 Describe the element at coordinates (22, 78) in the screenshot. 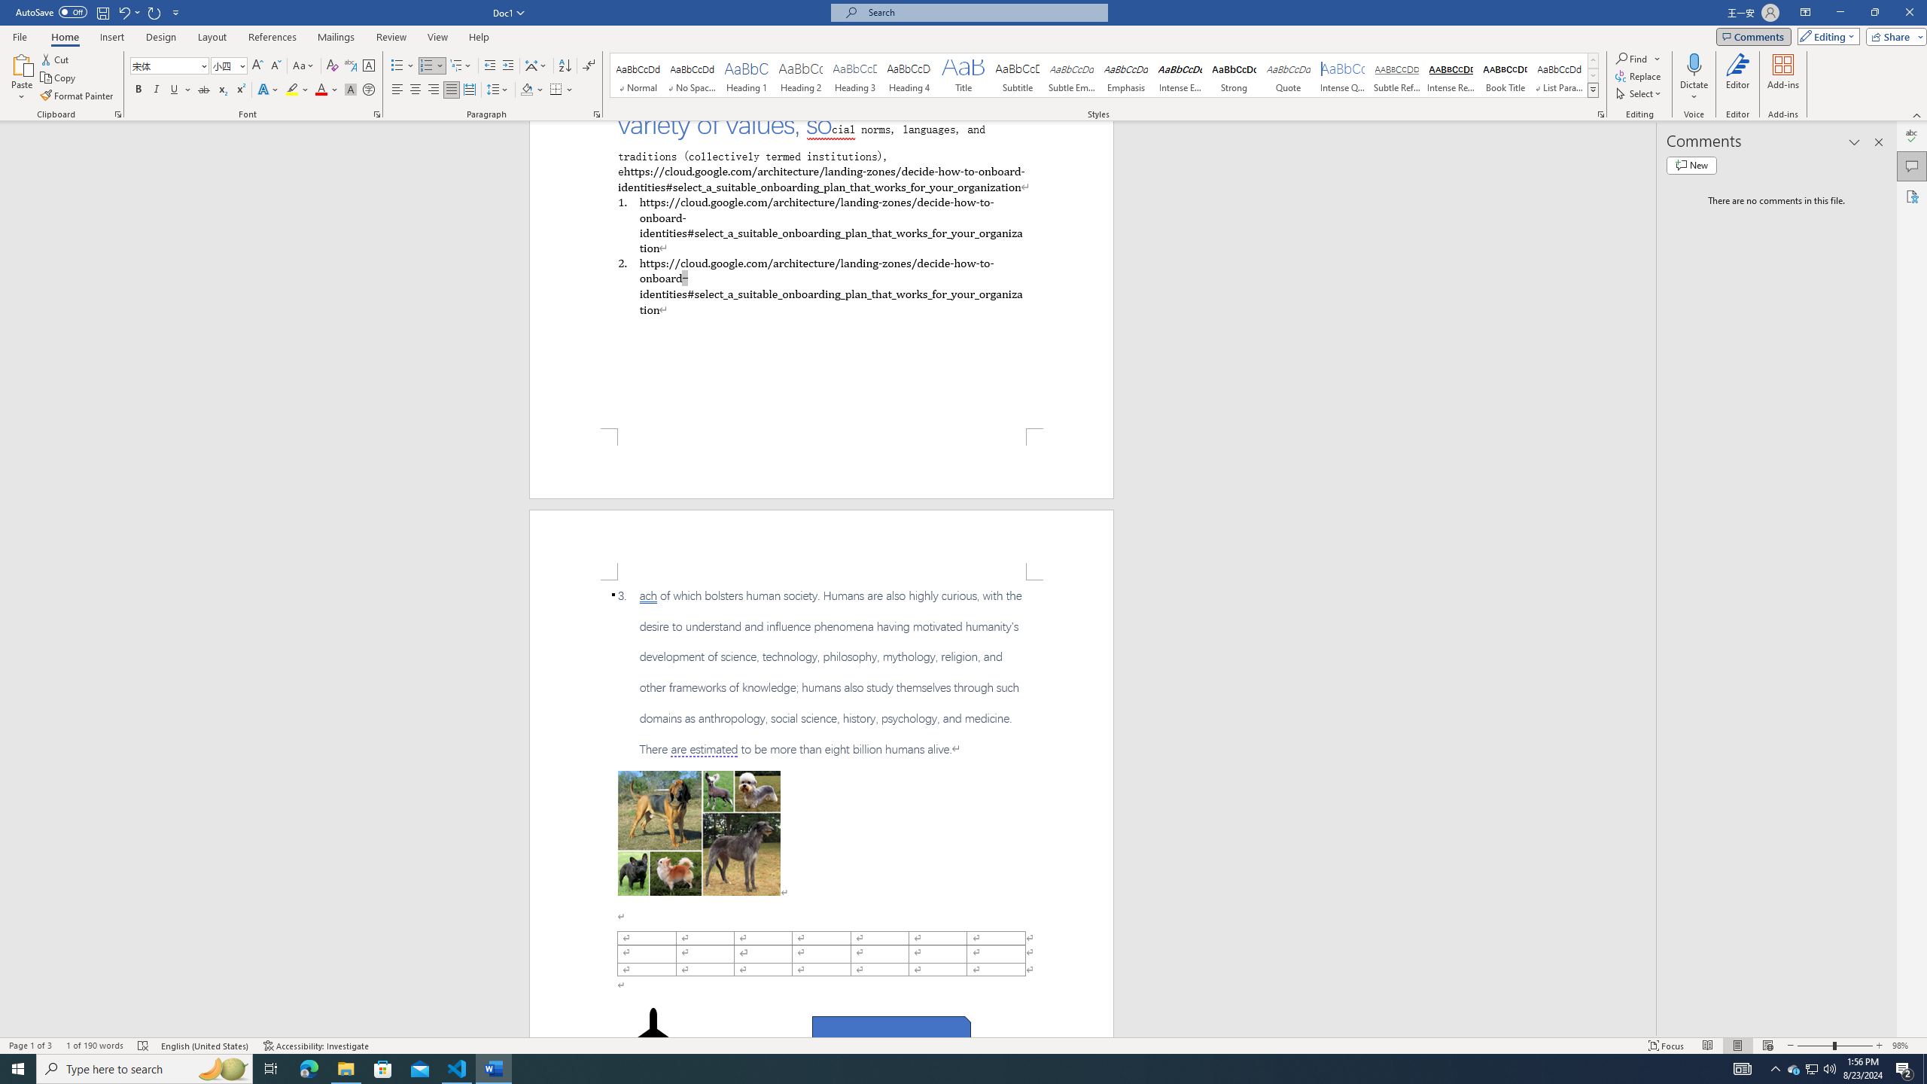

I see `Paste` at that location.